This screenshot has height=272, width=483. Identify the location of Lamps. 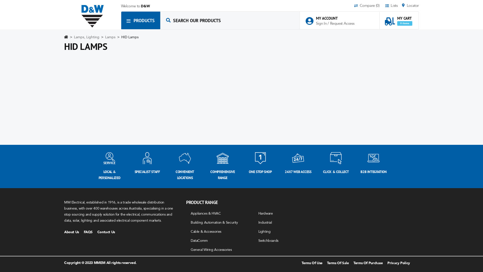
(111, 37).